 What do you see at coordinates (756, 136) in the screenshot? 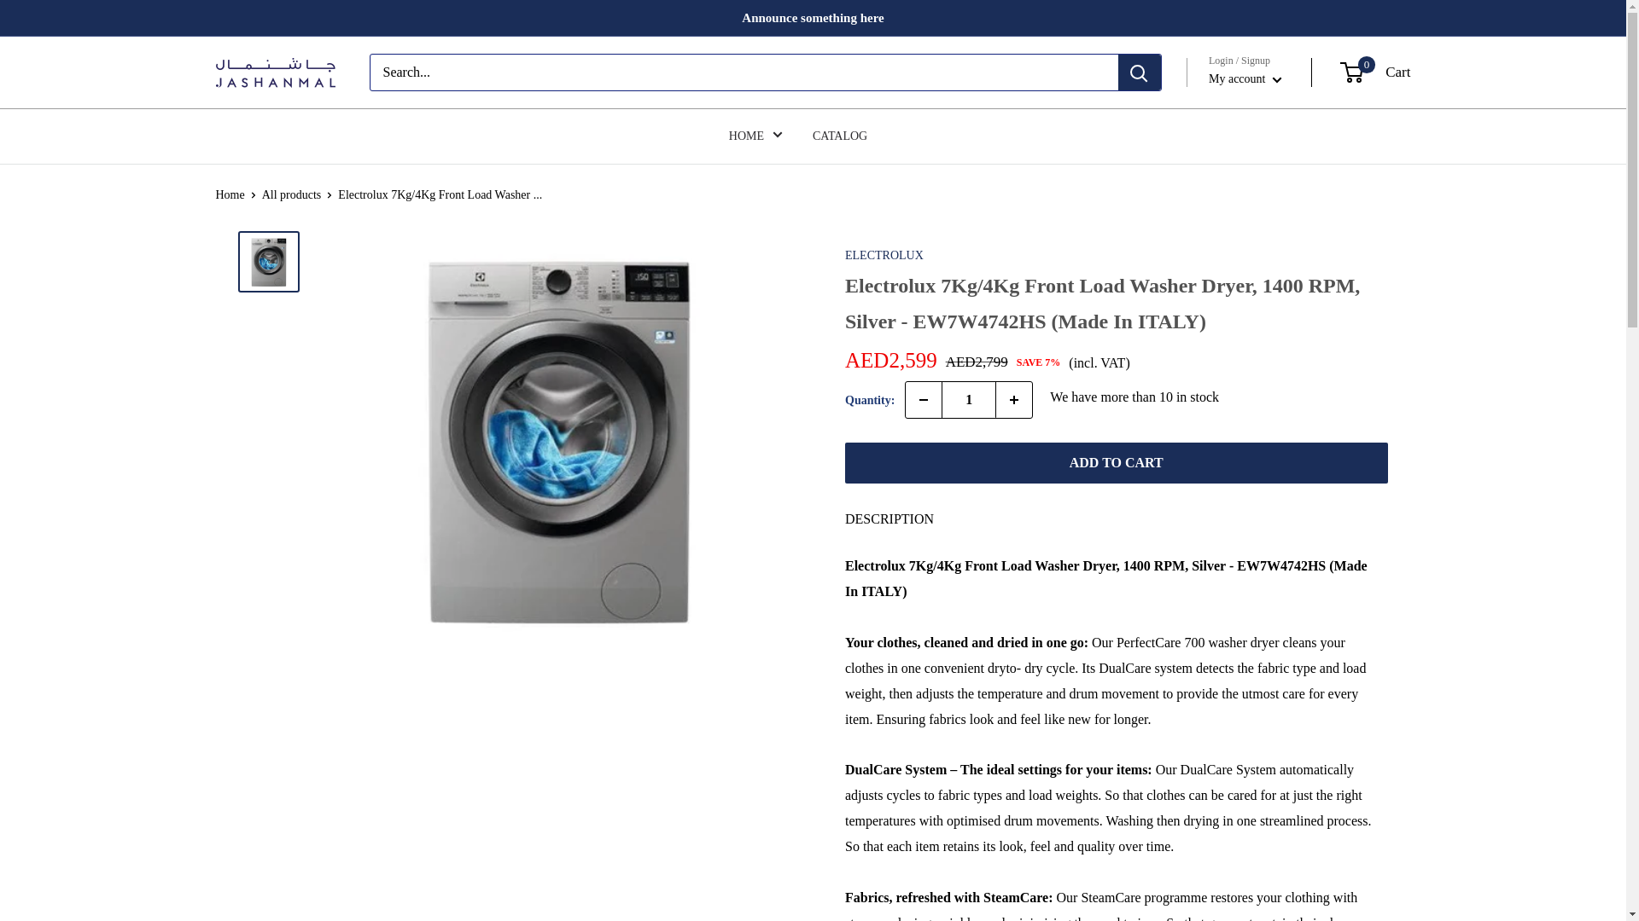
I see `HOME` at bounding box center [756, 136].